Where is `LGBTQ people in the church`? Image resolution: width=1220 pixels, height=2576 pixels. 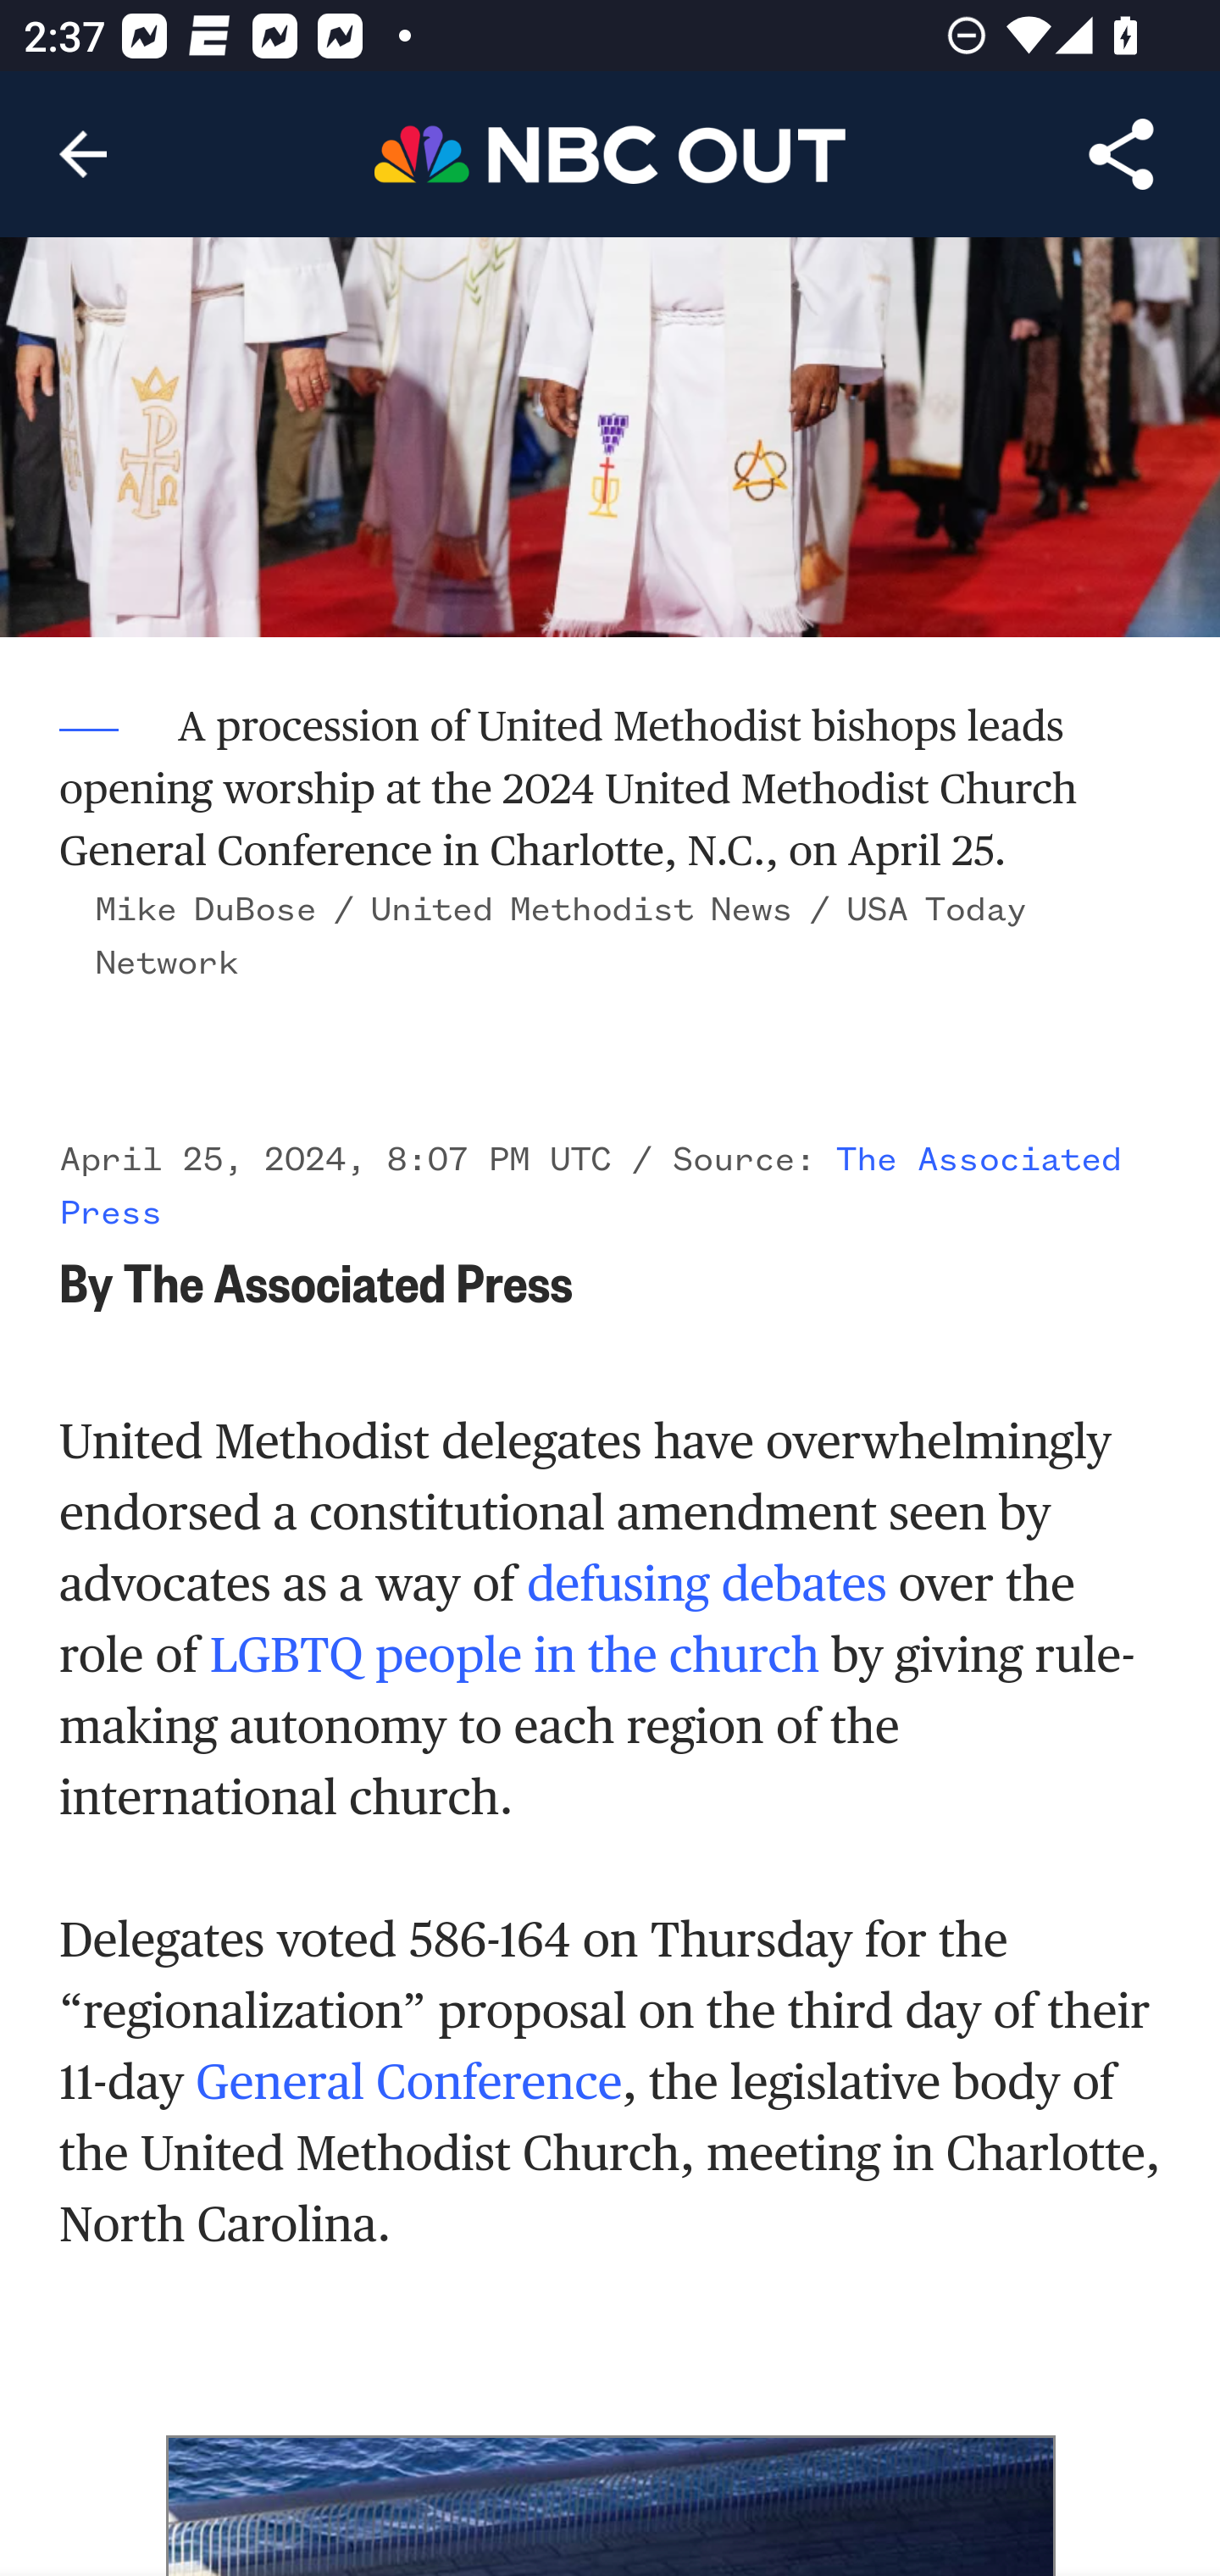 LGBTQ people in the church is located at coordinates (513, 1657).